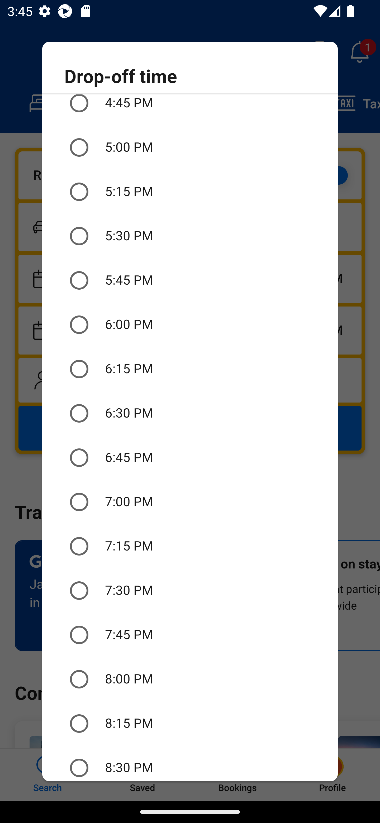  What do you see at coordinates (190, 324) in the screenshot?
I see `6:00 PM` at bounding box center [190, 324].